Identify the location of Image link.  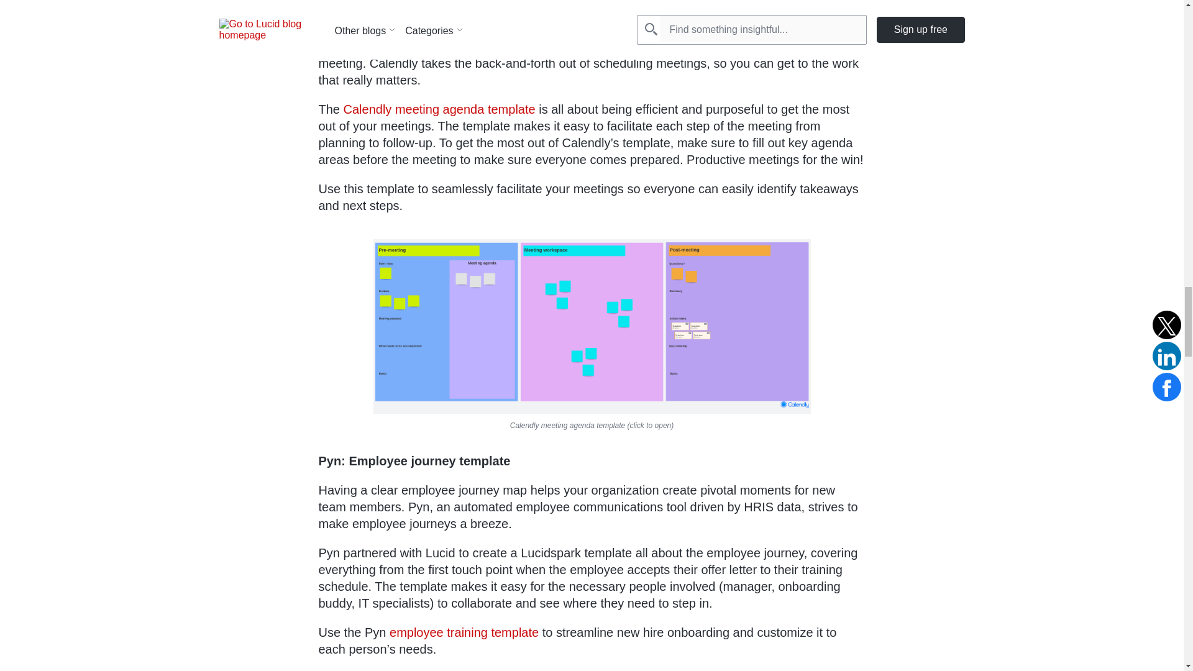
(591, 327).